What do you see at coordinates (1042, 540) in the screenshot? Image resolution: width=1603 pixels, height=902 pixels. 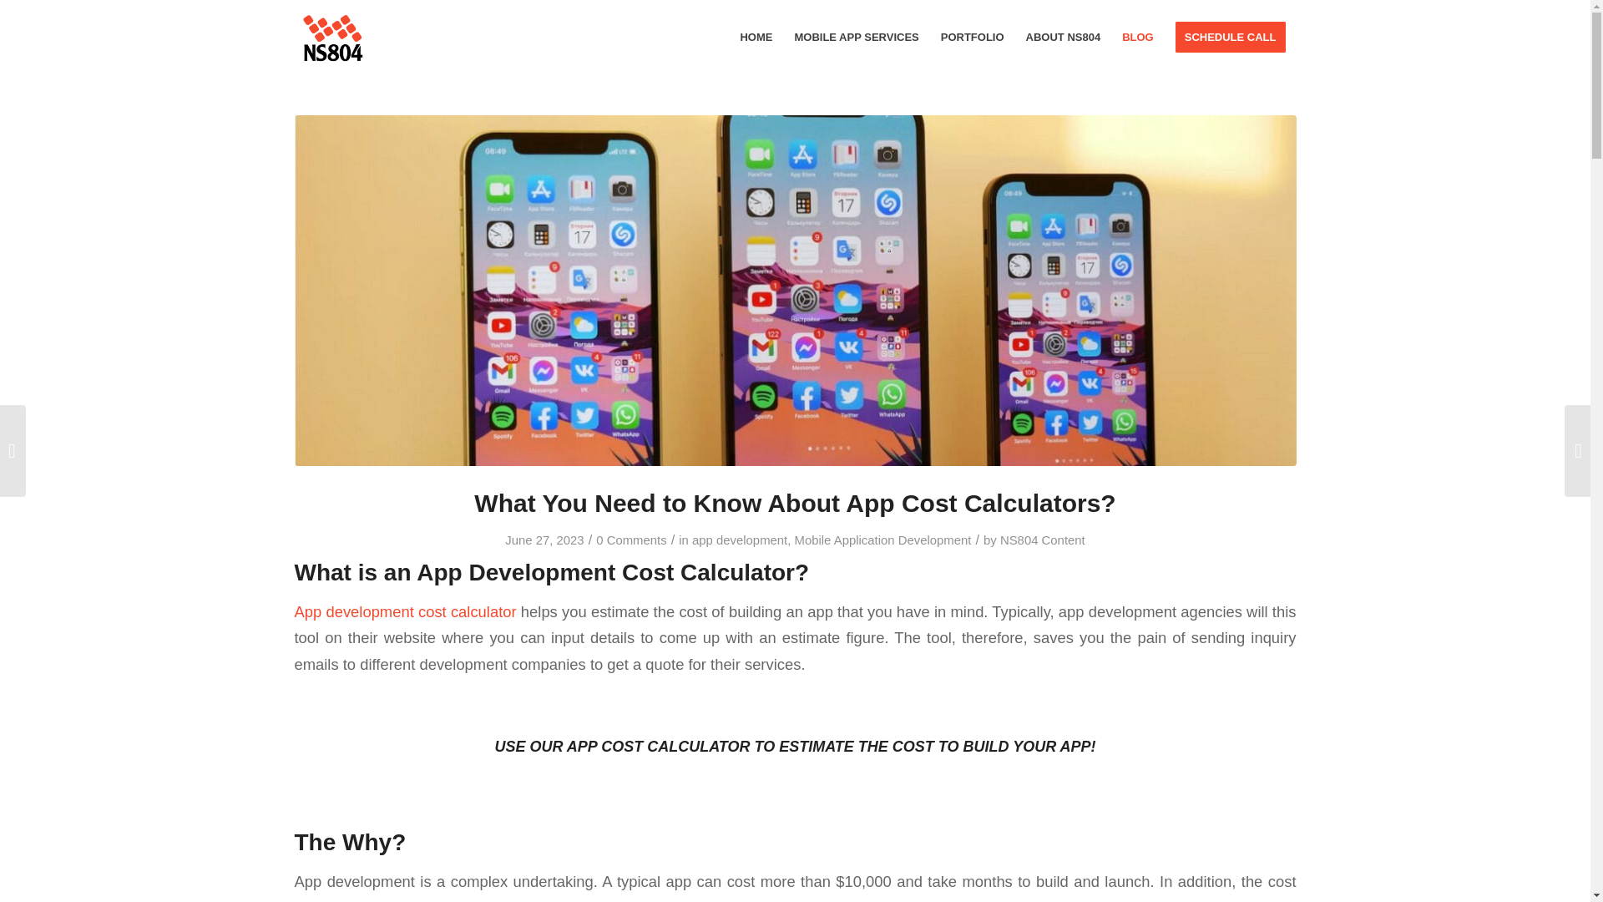 I see `Posts by NS804 Content` at bounding box center [1042, 540].